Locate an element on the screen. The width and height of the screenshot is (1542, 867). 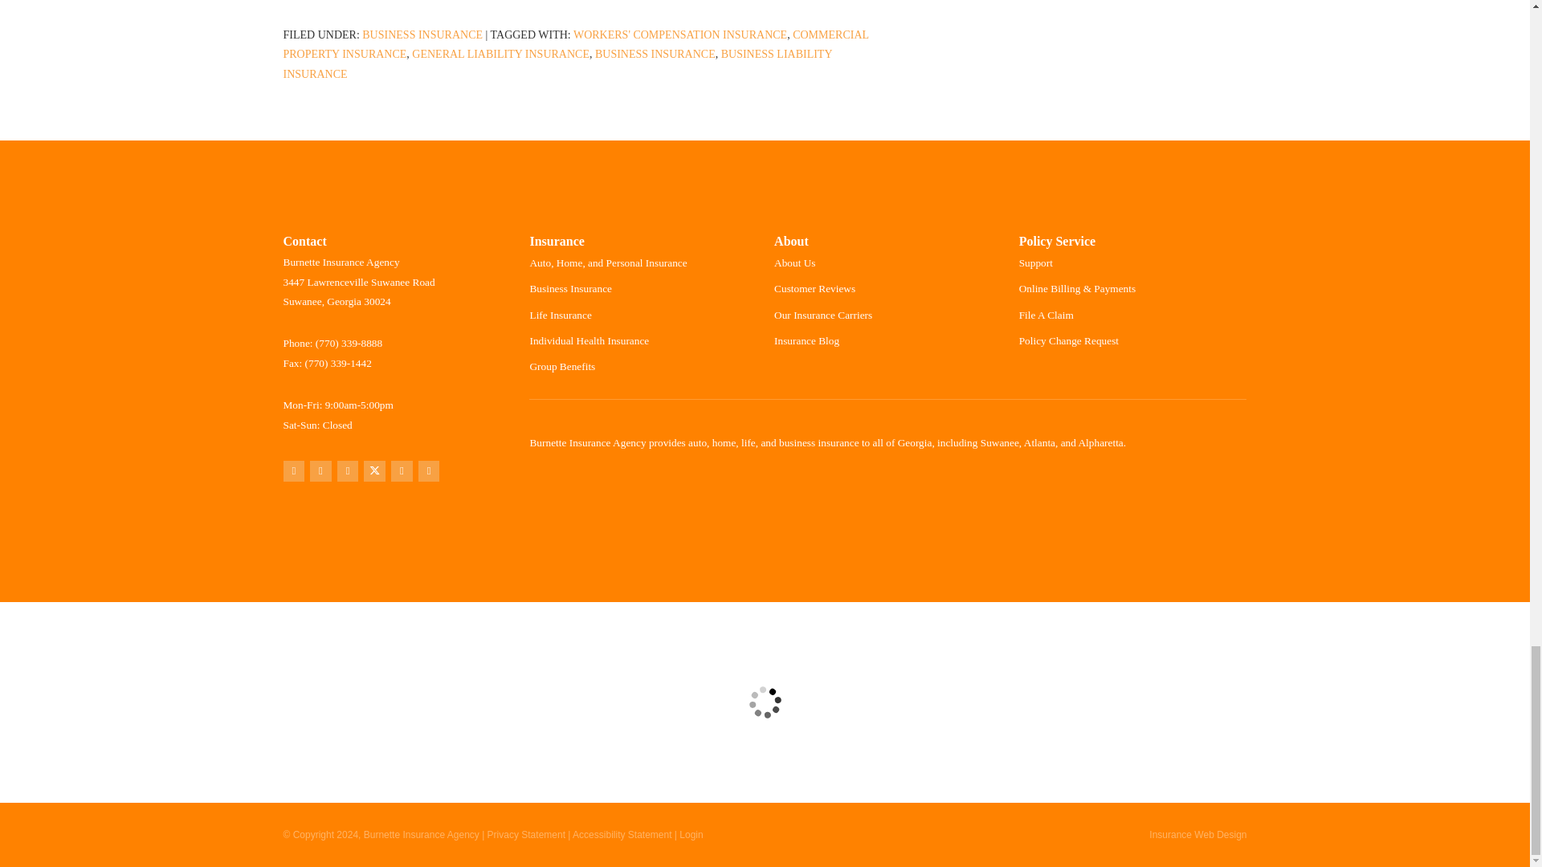
Business Insurance is located at coordinates (422, 34).